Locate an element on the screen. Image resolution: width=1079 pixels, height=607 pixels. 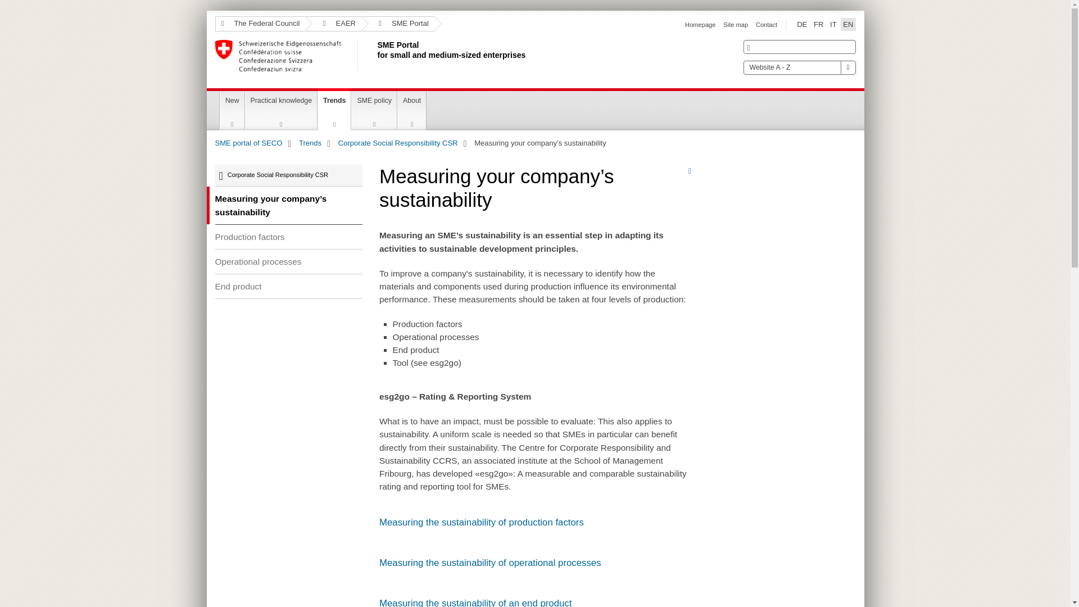
French is located at coordinates (375, 56).